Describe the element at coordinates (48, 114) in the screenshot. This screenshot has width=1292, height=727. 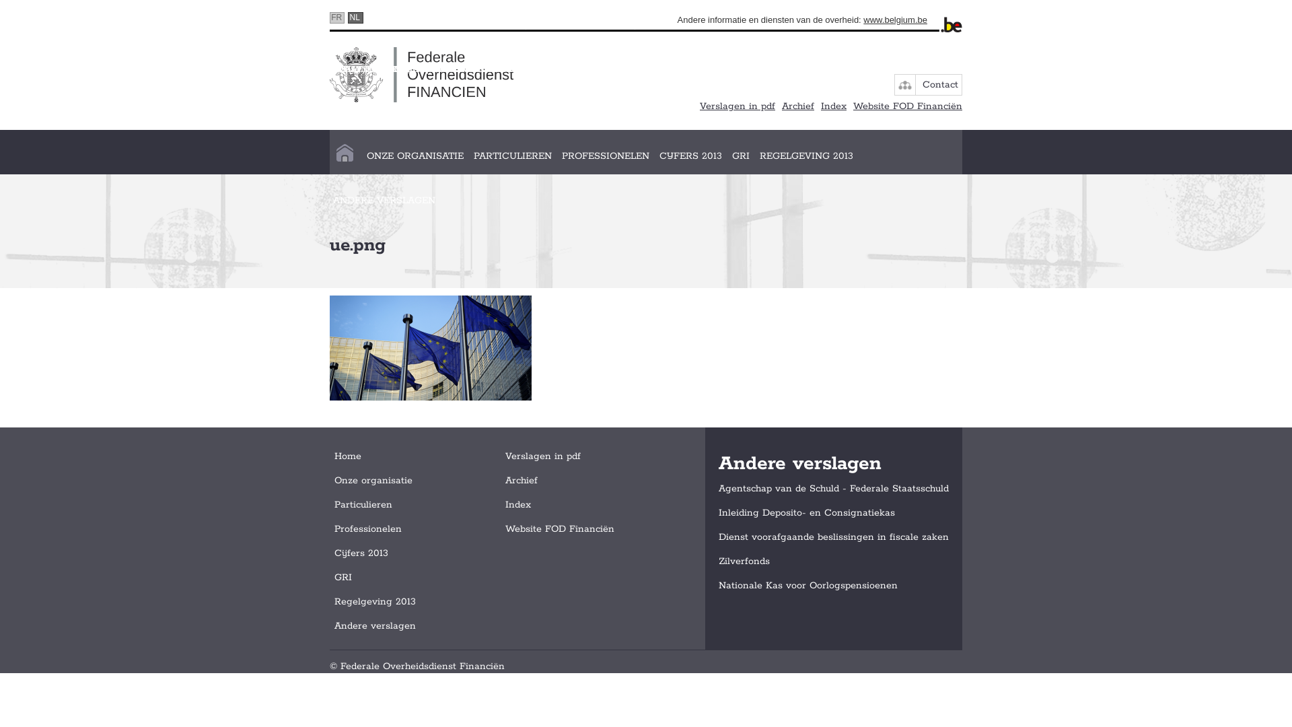
I see `SAMENWERKING` at that location.